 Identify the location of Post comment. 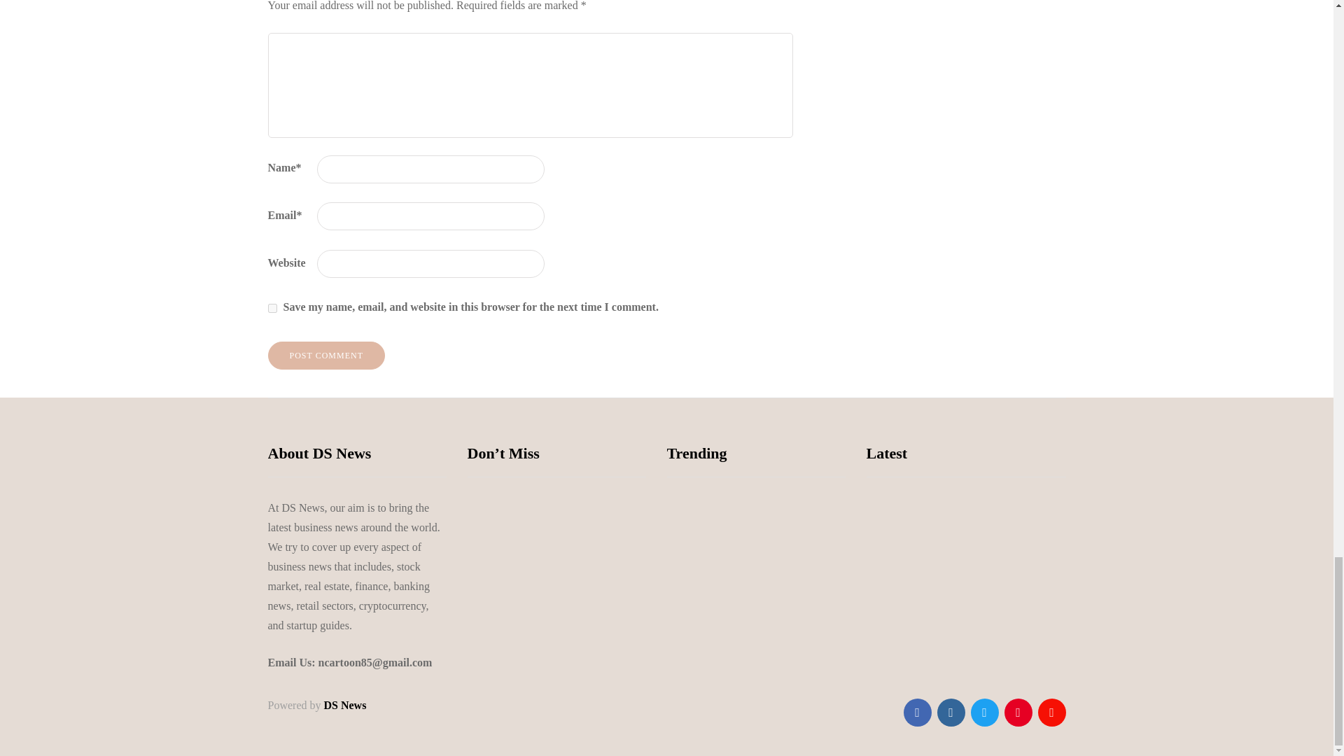
(326, 356).